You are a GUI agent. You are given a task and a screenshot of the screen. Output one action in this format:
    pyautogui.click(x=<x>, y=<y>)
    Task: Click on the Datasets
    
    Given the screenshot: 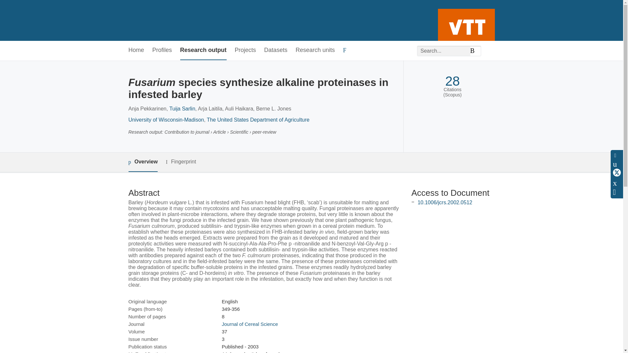 What is the action you would take?
    pyautogui.click(x=276, y=50)
    